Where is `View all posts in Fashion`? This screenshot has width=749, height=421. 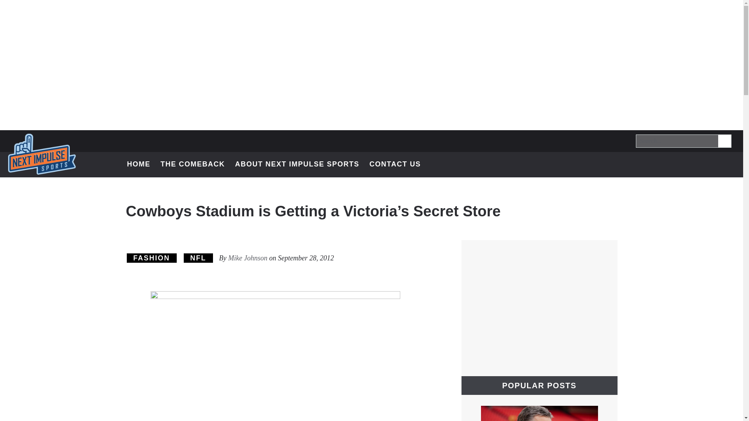 View all posts in Fashion is located at coordinates (151, 258).